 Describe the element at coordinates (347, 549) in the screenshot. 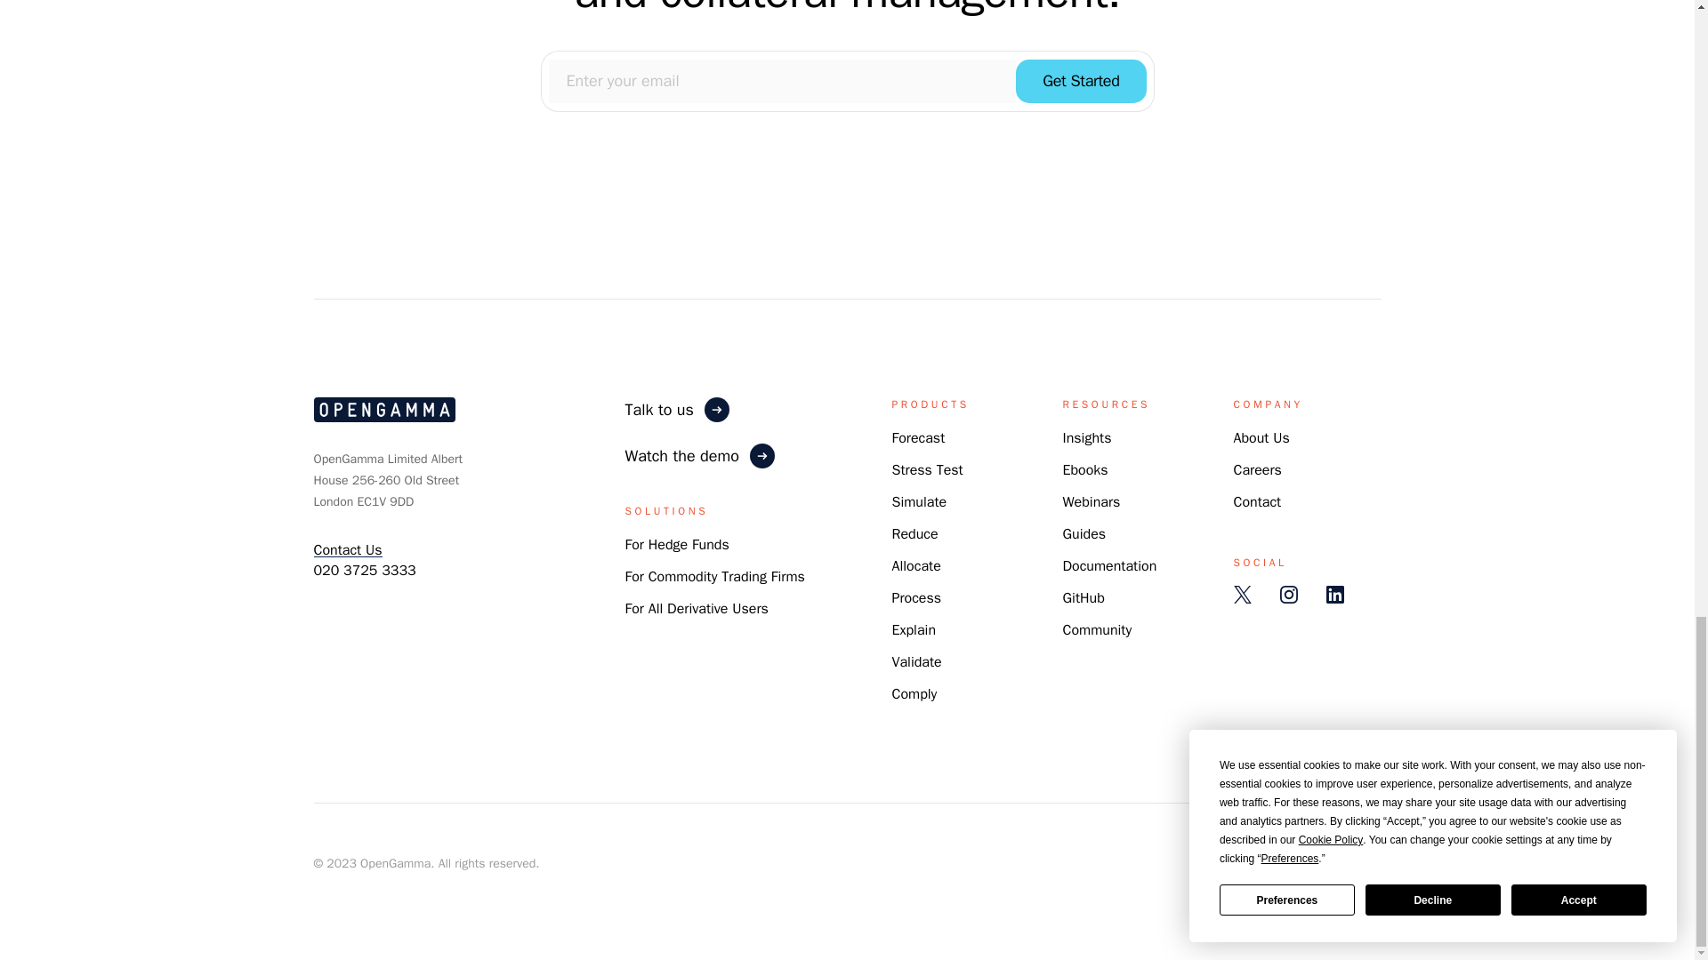

I see `Contact Us` at that location.